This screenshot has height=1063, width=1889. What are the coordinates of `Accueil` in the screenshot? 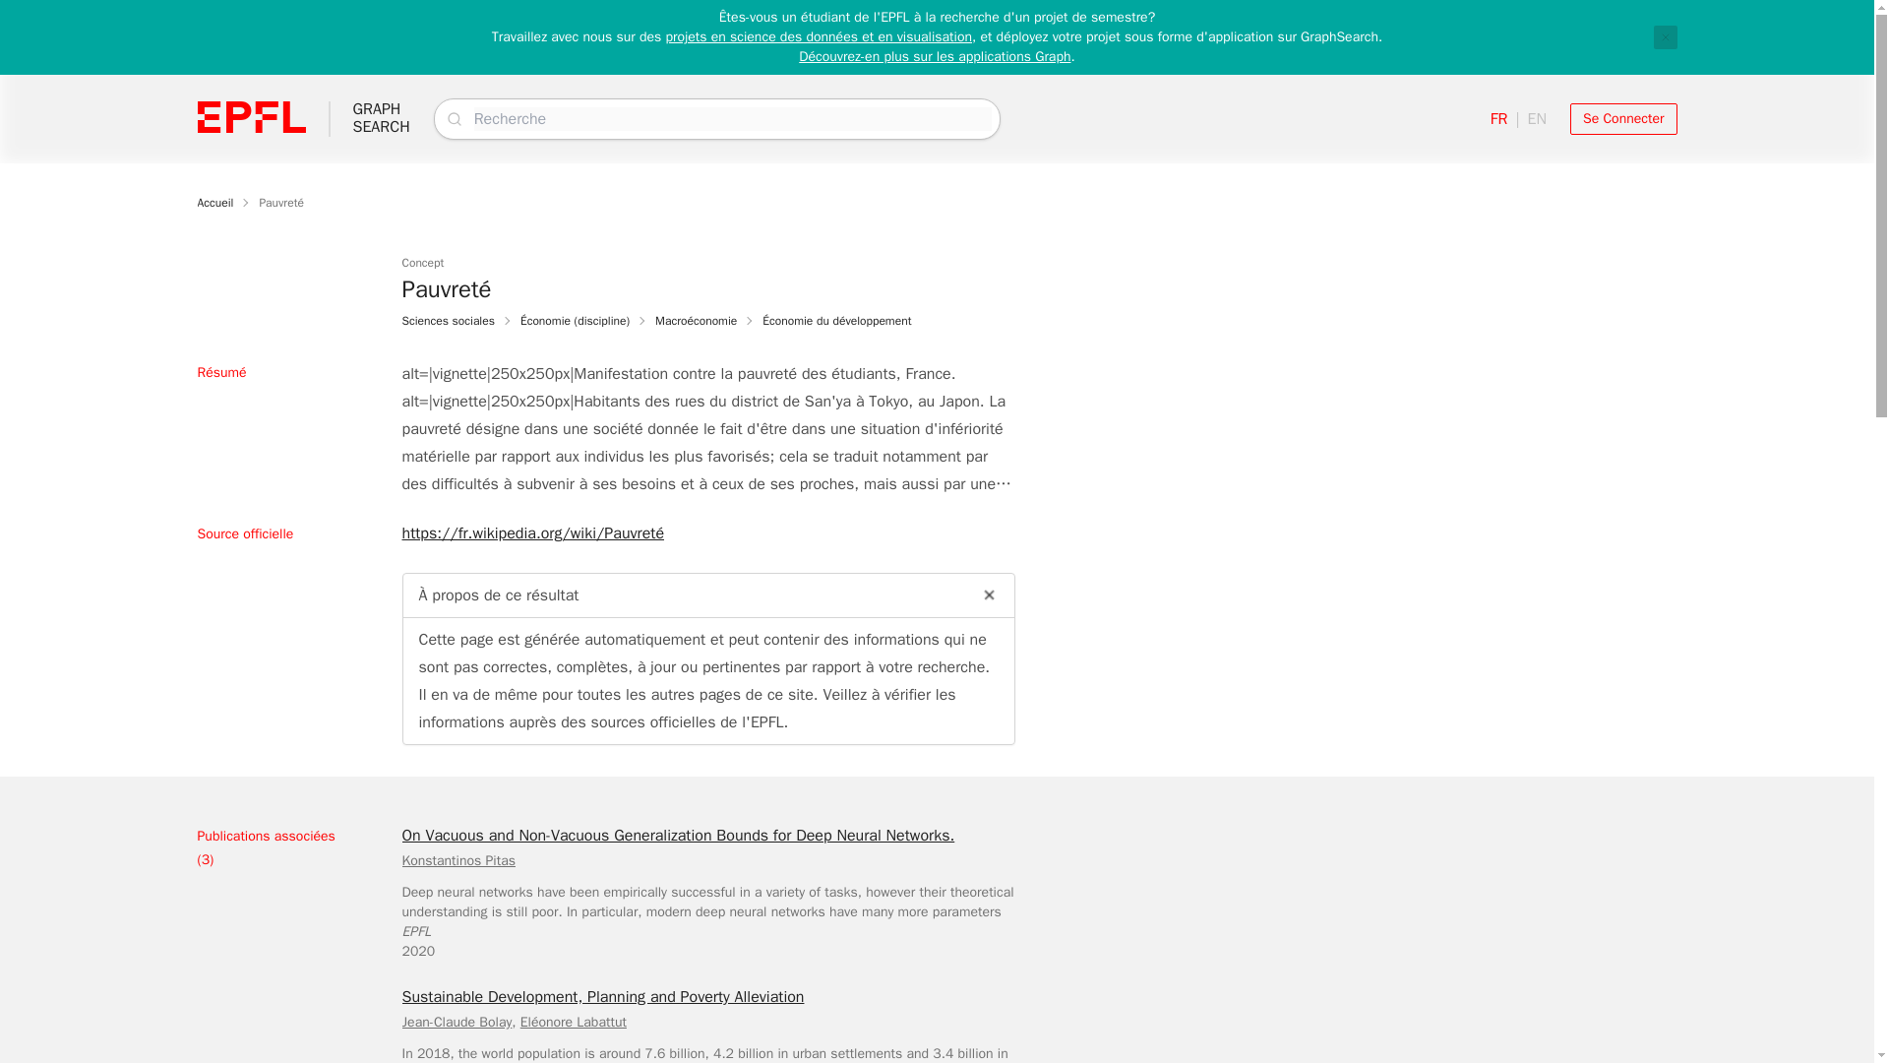 It's located at (1537, 118).